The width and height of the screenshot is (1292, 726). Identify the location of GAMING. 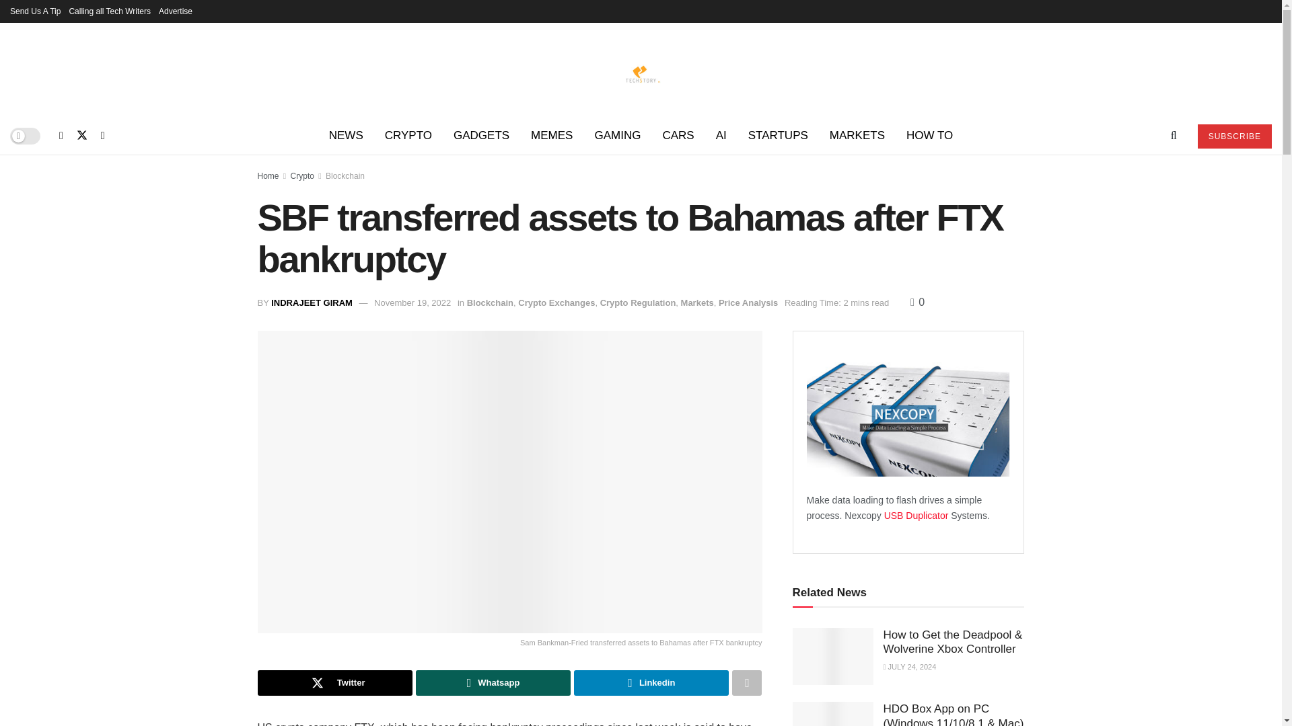
(617, 136).